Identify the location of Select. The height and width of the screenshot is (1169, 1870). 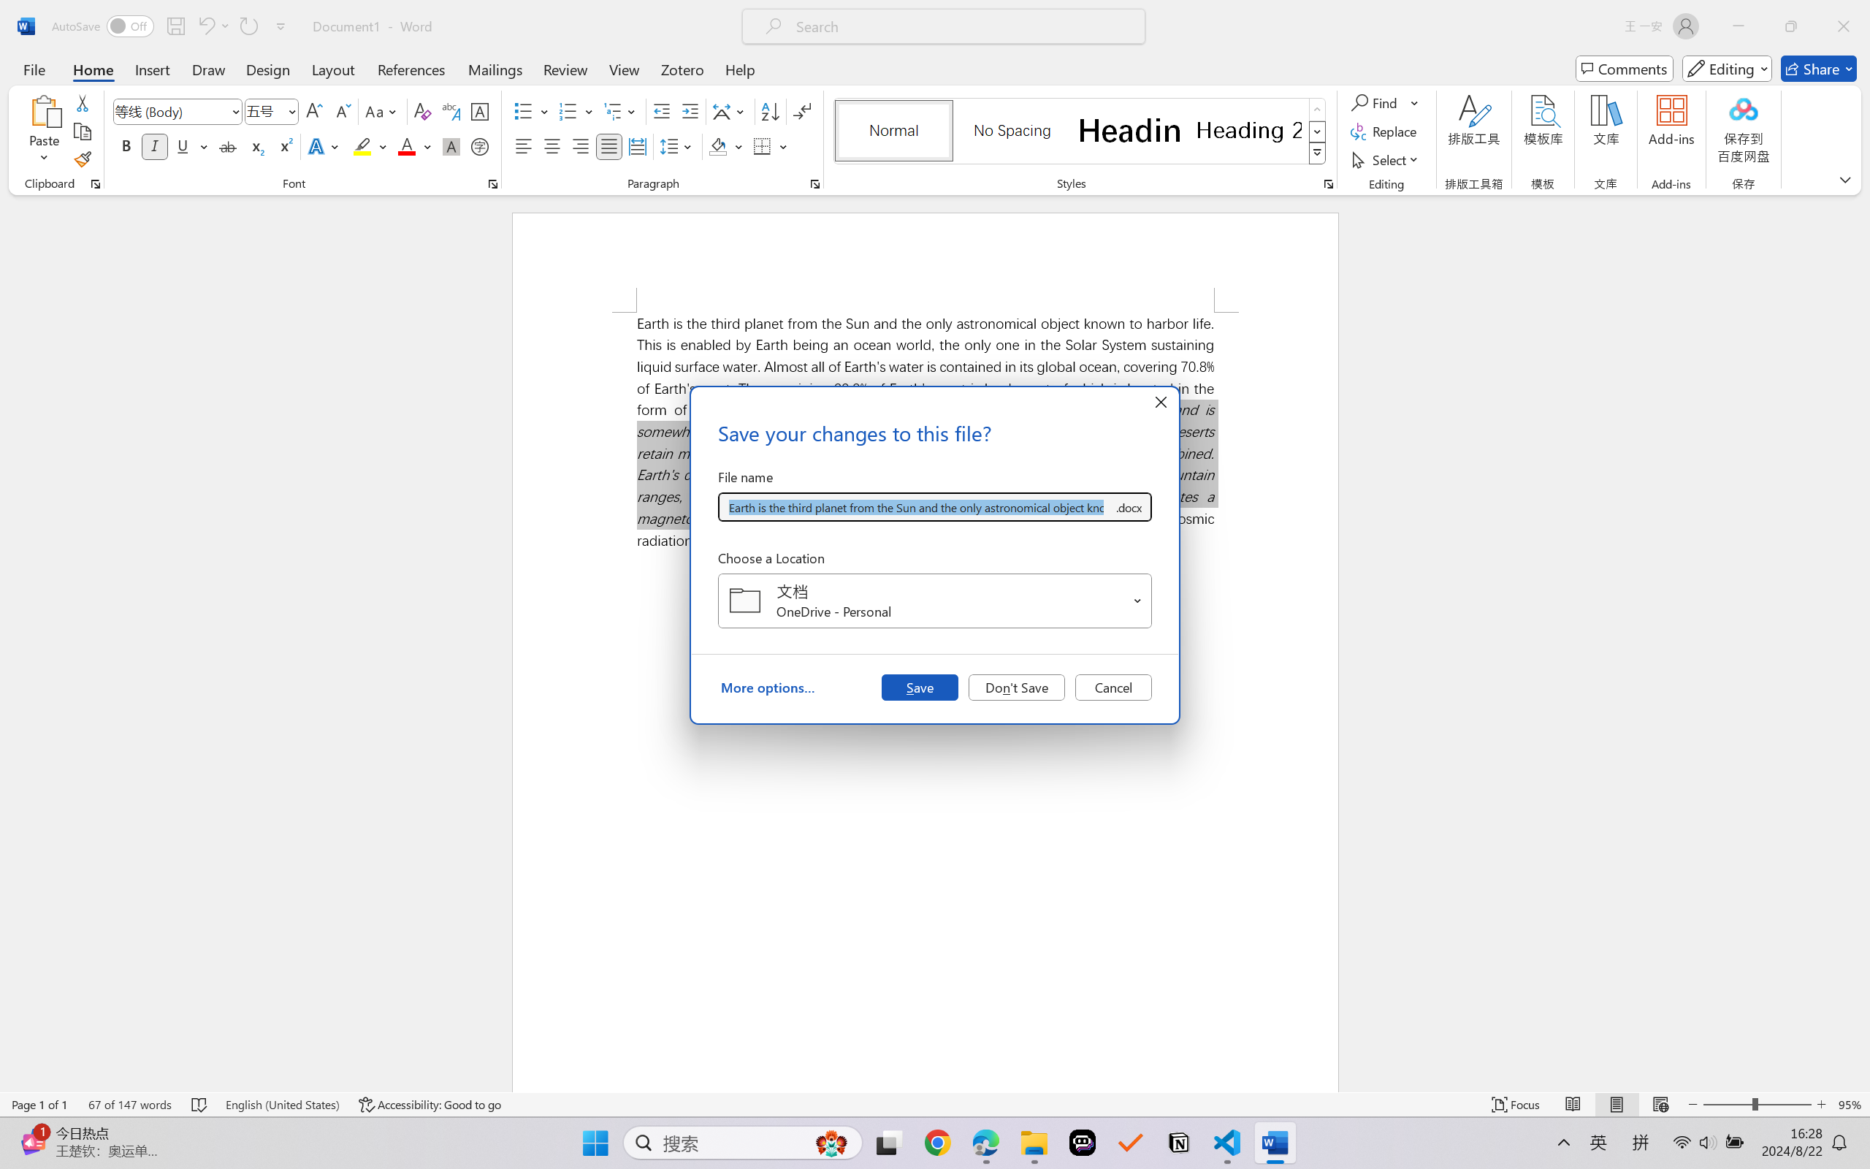
(1387, 159).